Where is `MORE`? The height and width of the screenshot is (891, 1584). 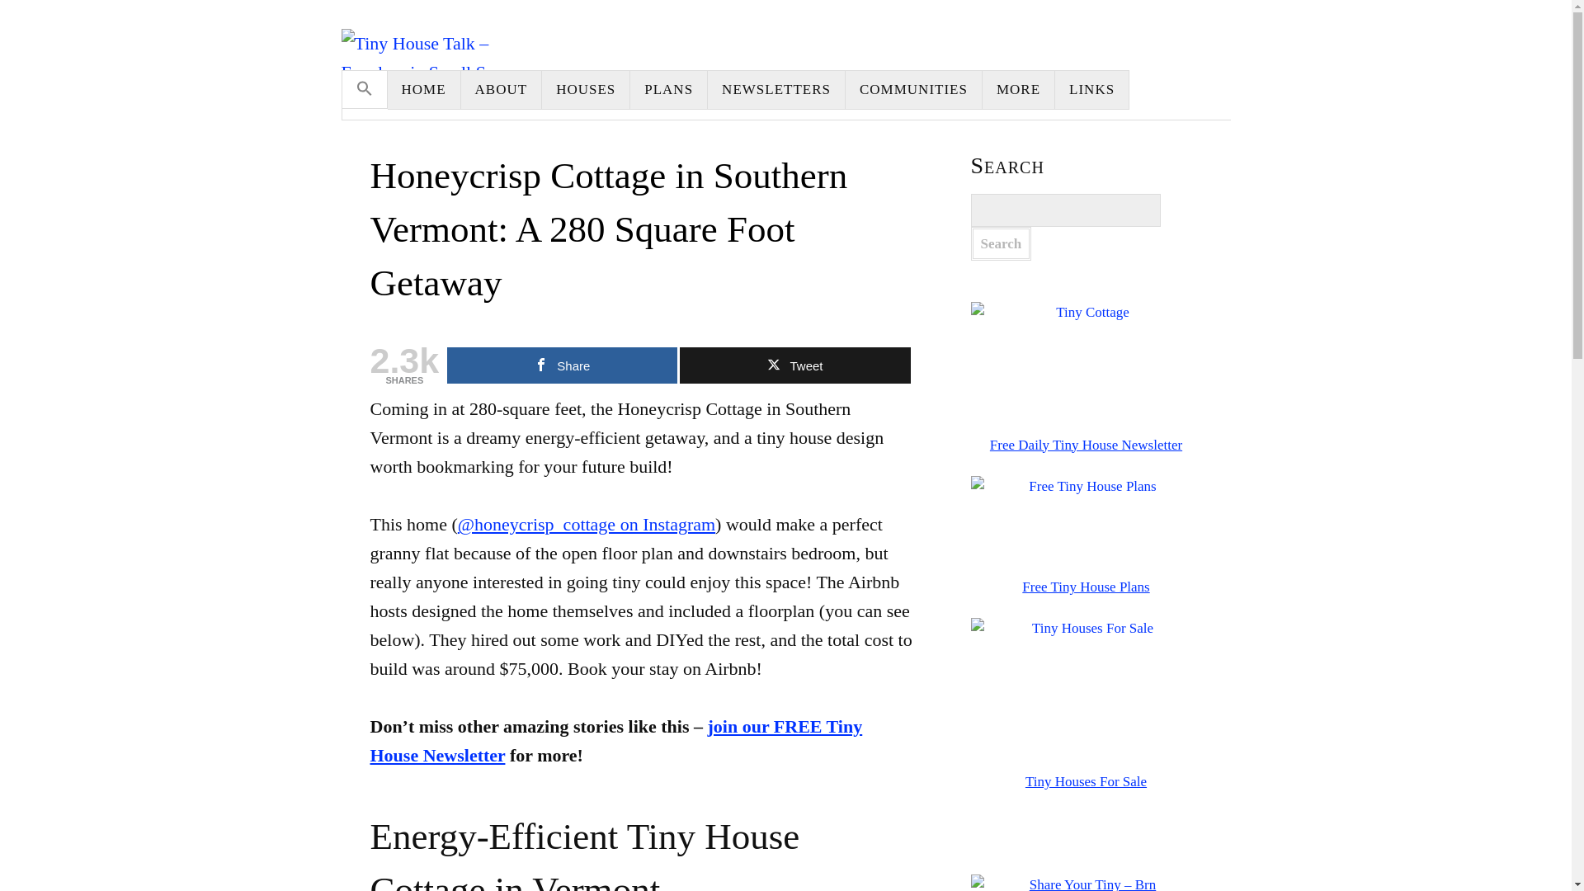 MORE is located at coordinates (1018, 89).